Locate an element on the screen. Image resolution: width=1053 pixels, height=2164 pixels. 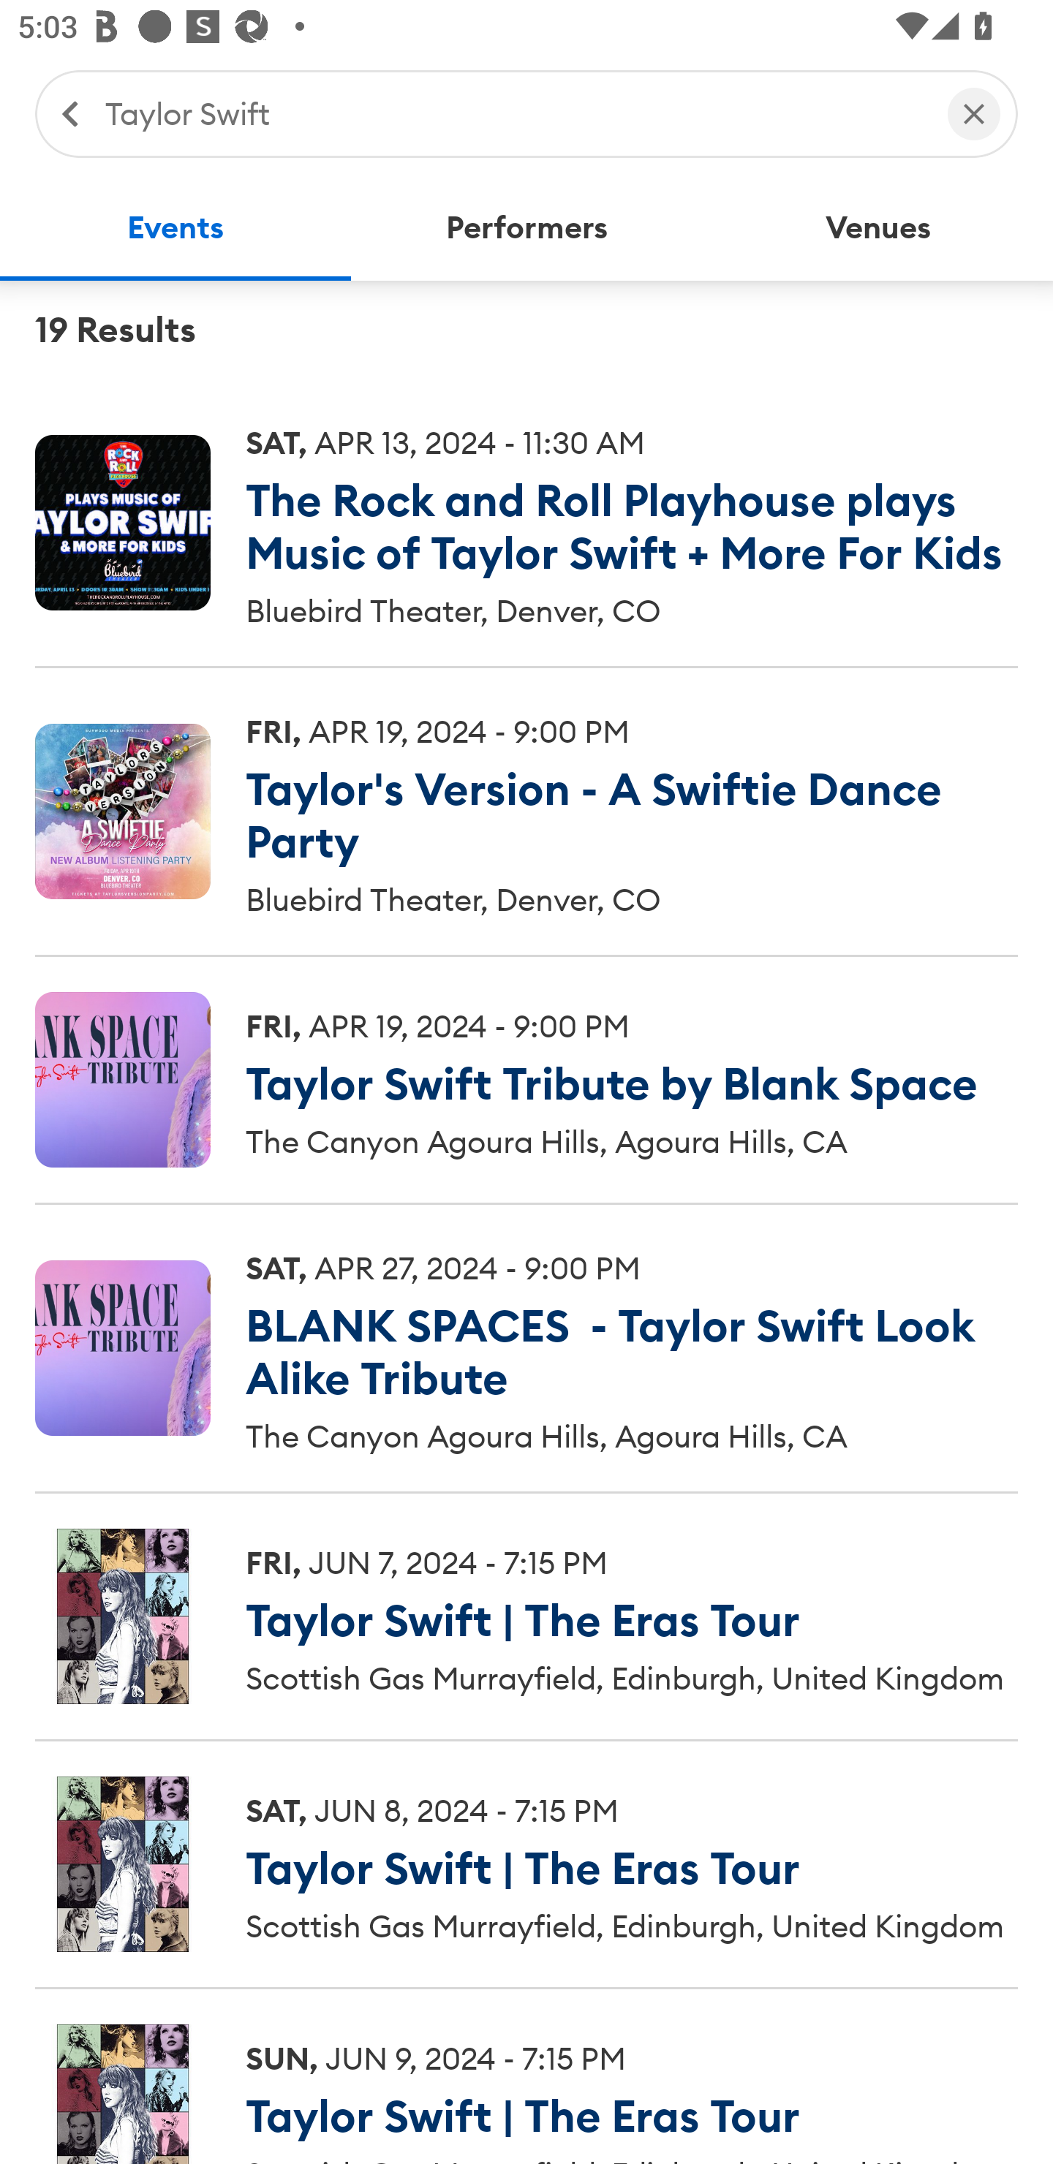
Clear Search is located at coordinates (974, 113).